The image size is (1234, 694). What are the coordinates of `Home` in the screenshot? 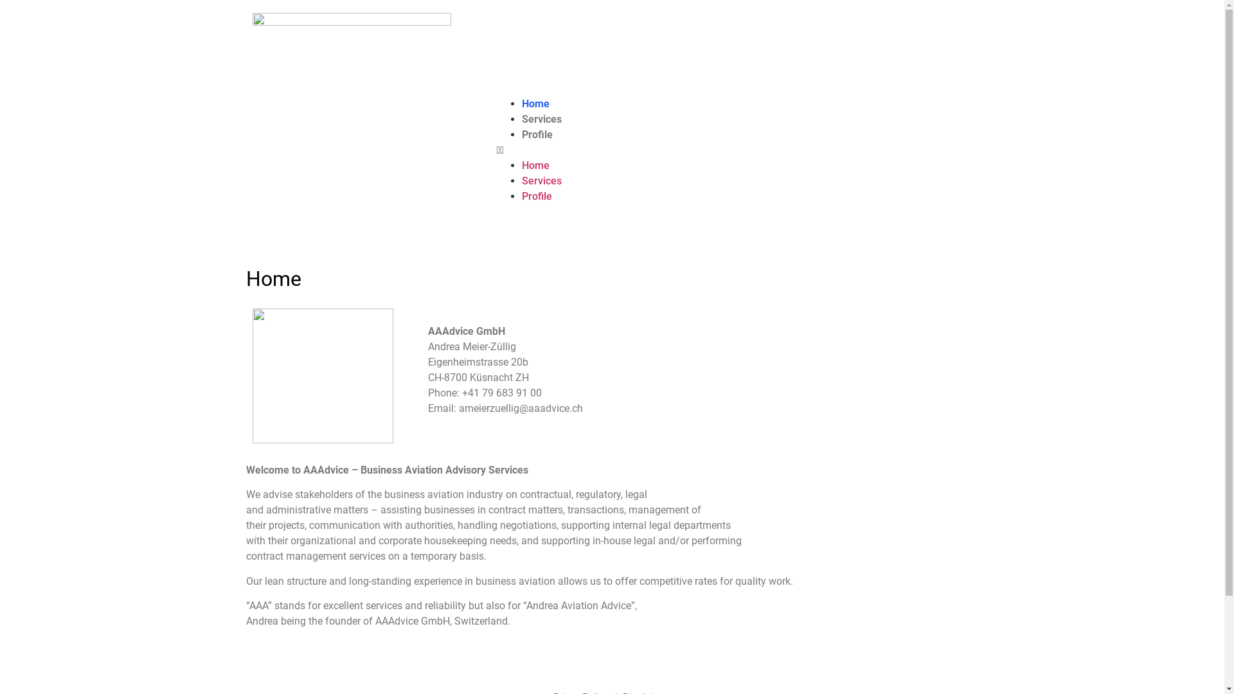 It's located at (536, 104).